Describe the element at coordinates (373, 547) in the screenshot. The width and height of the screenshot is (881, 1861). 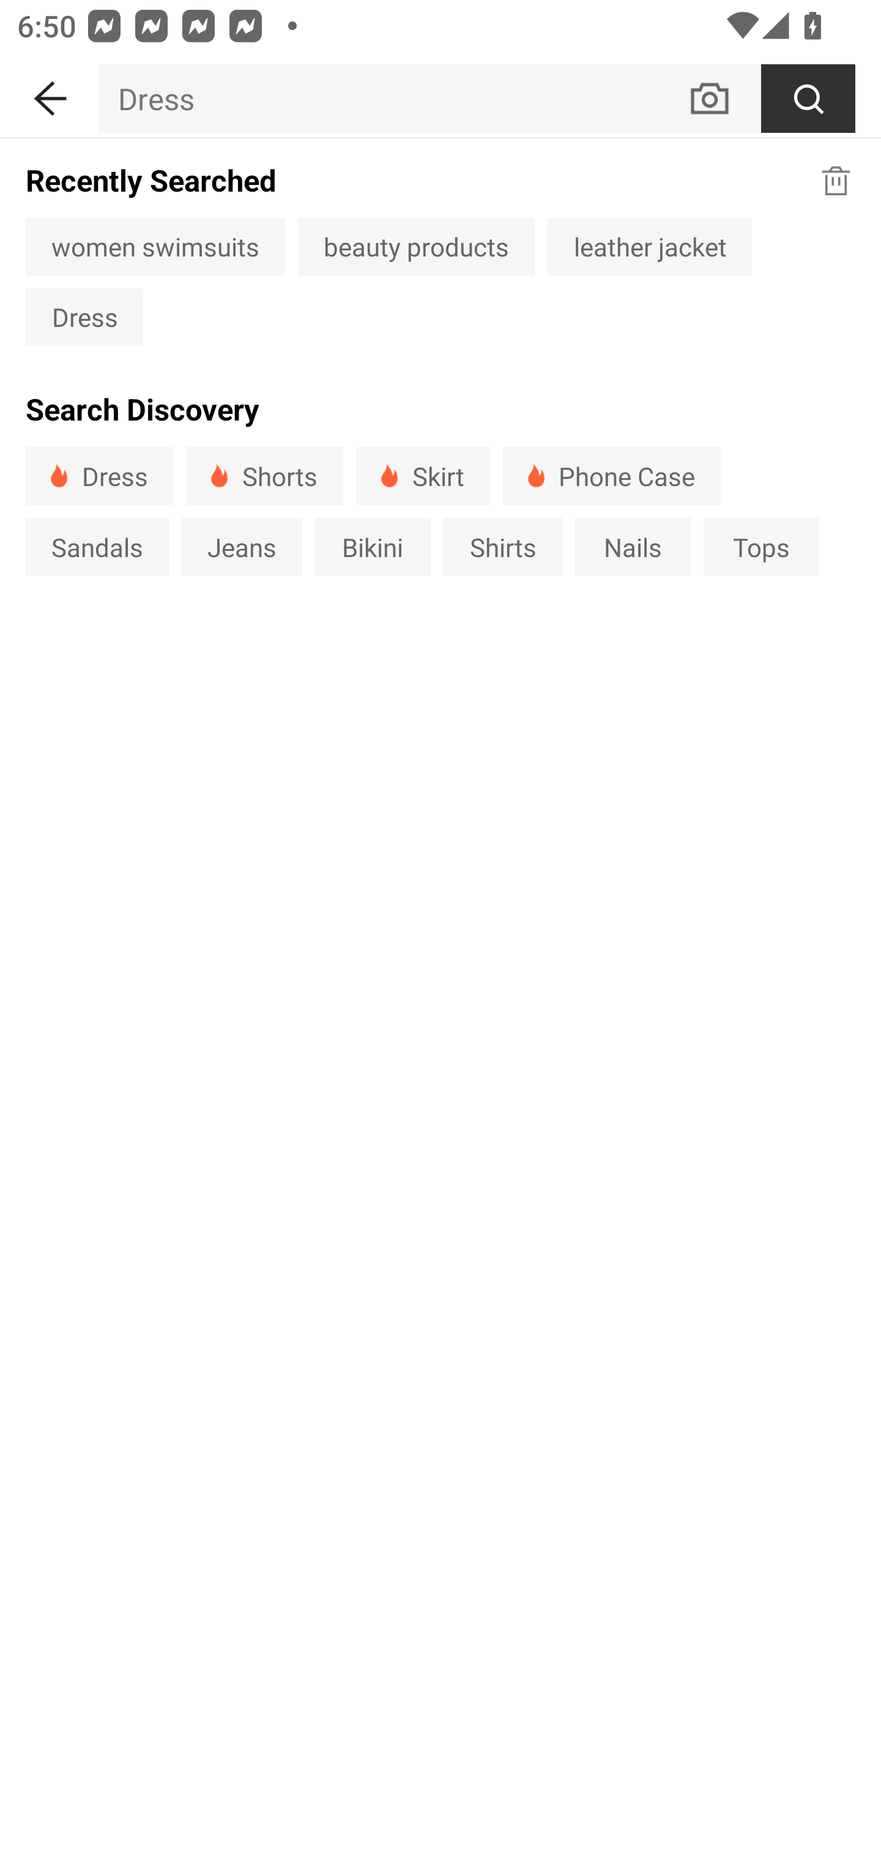
I see `Bikini` at that location.